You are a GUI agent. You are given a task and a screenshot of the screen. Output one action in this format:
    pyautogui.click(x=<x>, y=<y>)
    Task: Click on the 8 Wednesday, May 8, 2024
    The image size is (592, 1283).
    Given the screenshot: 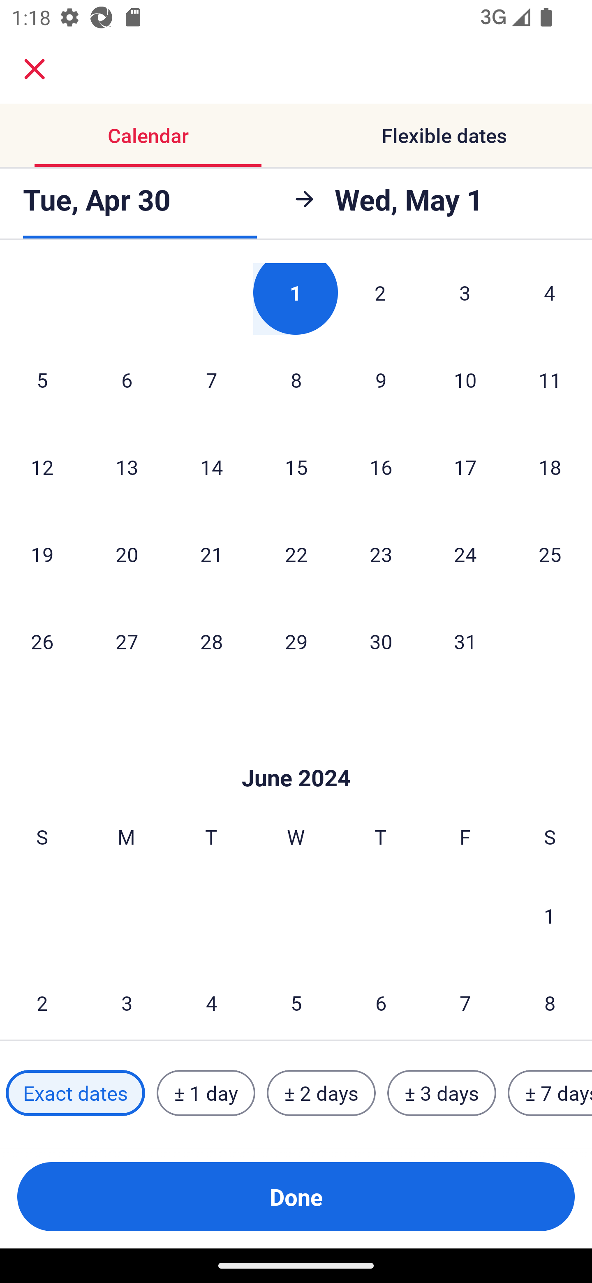 What is the action you would take?
    pyautogui.click(x=296, y=380)
    